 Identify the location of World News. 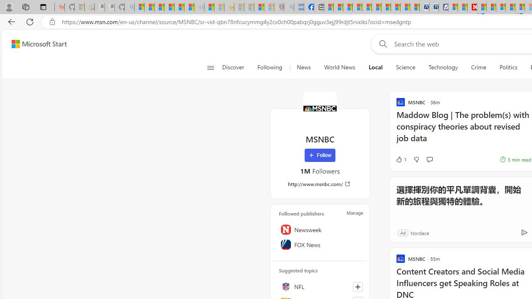
(340, 67).